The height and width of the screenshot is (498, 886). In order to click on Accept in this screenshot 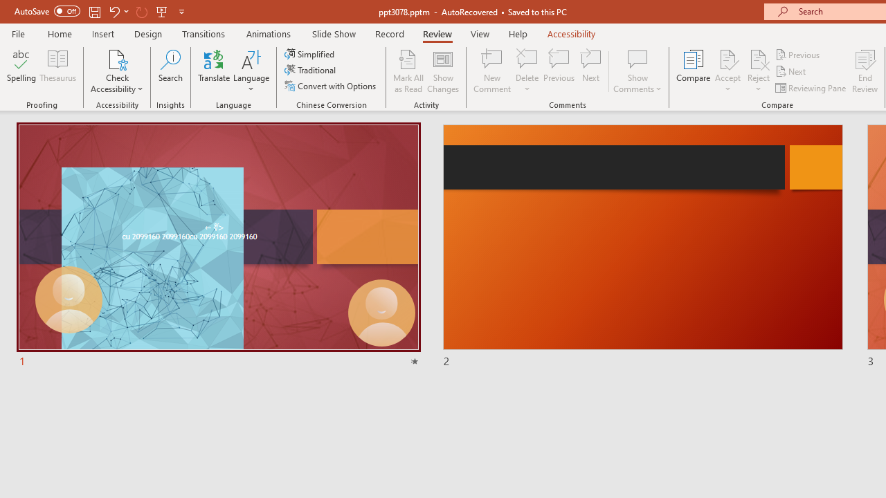, I will do `click(727, 71)`.